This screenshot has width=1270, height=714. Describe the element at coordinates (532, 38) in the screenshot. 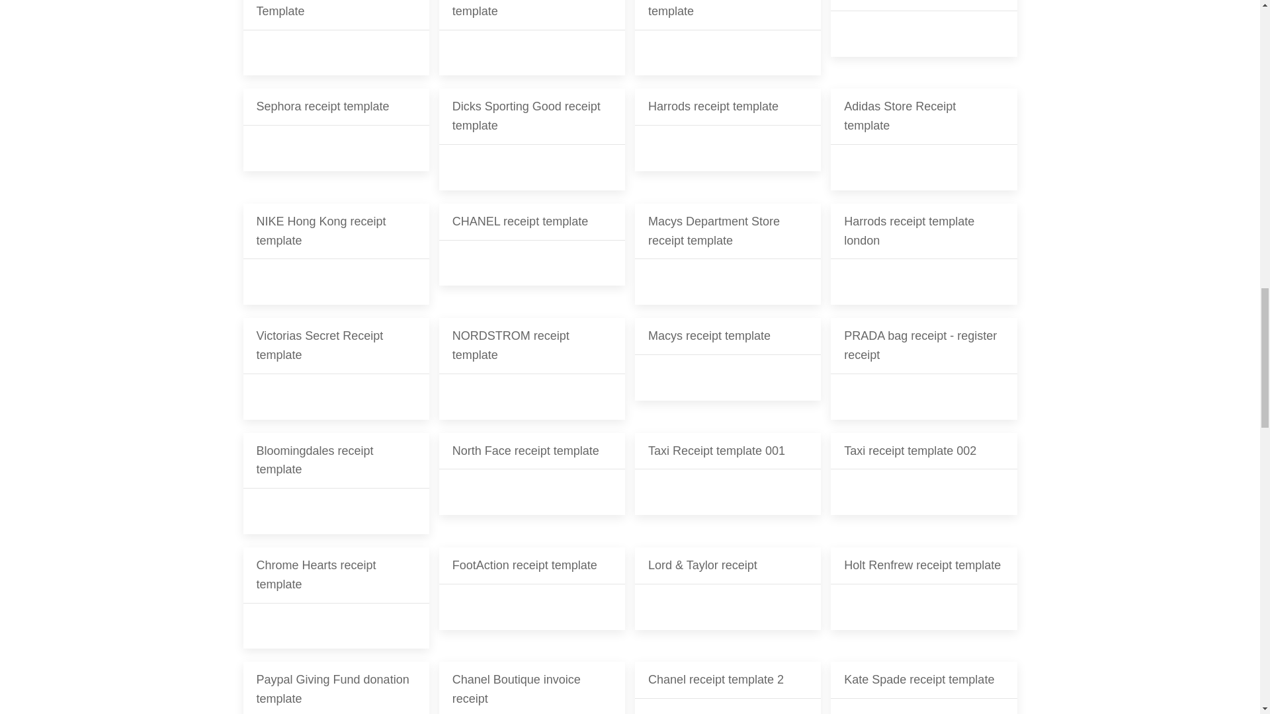

I see `Nike Factory Store receipt template` at that location.